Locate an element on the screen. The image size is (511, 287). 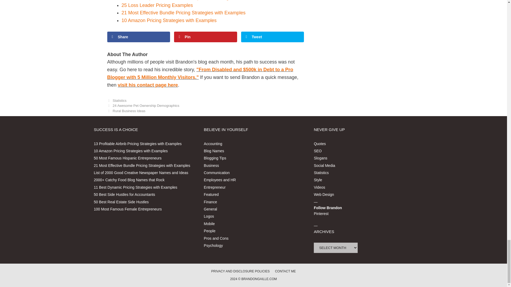
Share is located at coordinates (138, 37).